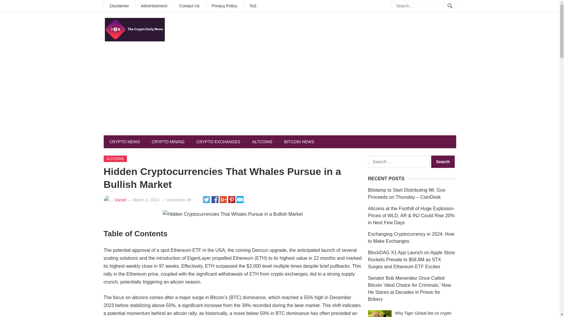 Image resolution: width=564 pixels, height=317 pixels. Describe the element at coordinates (119, 6) in the screenshot. I see `Disclaimer` at that location.